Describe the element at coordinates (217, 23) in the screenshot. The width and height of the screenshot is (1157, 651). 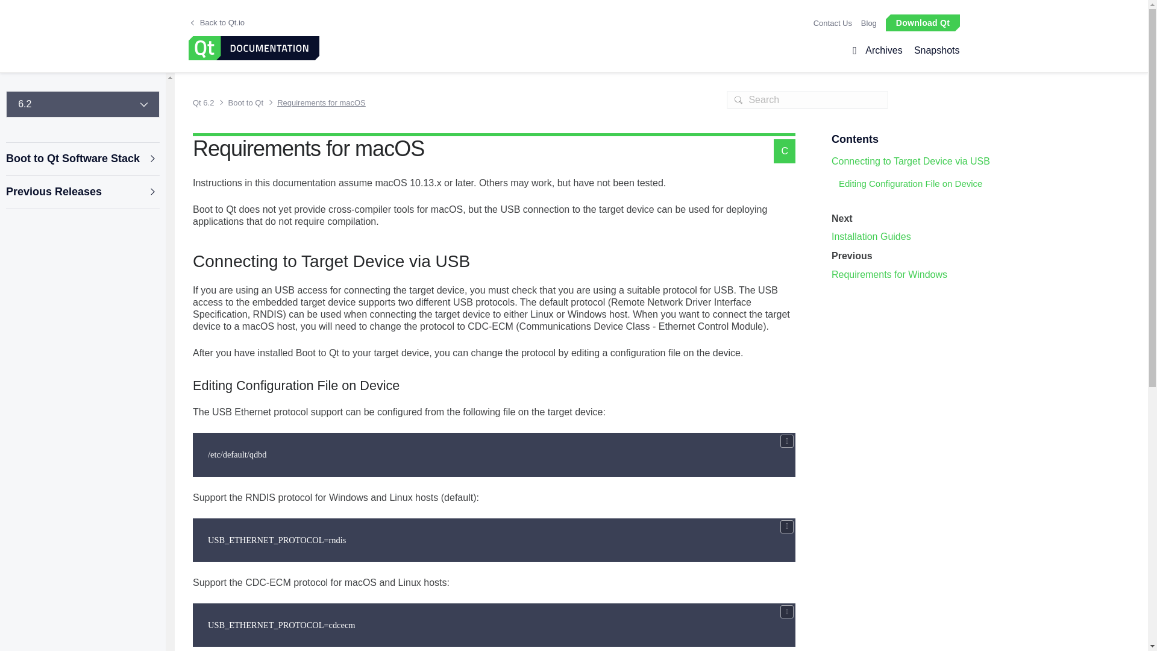
I see `Back to Qt.io` at that location.